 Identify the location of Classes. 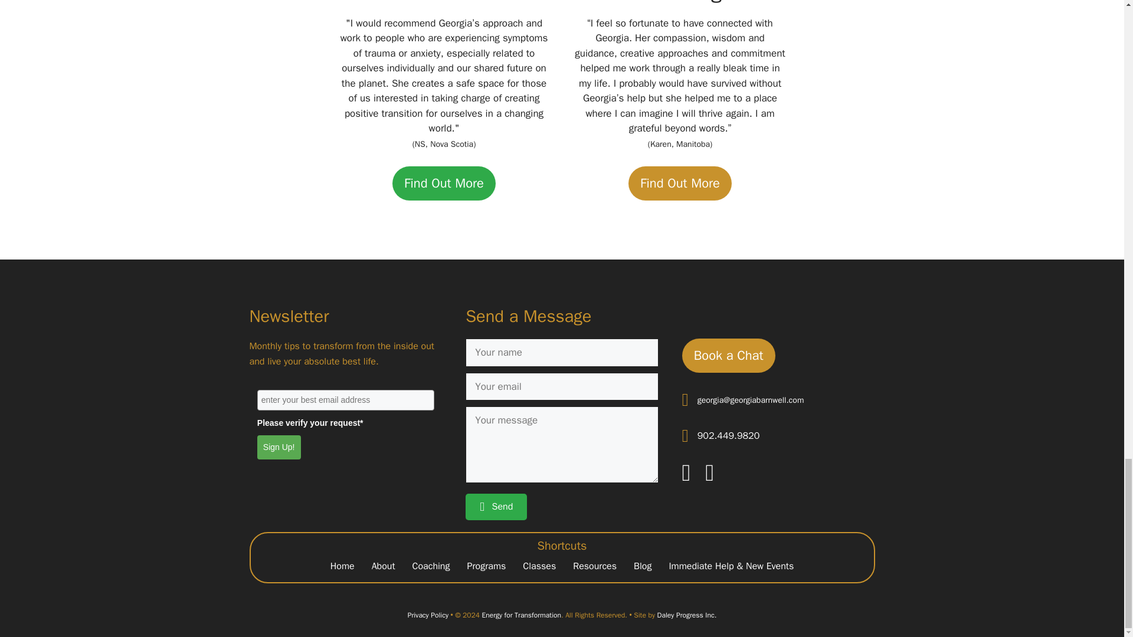
(539, 566).